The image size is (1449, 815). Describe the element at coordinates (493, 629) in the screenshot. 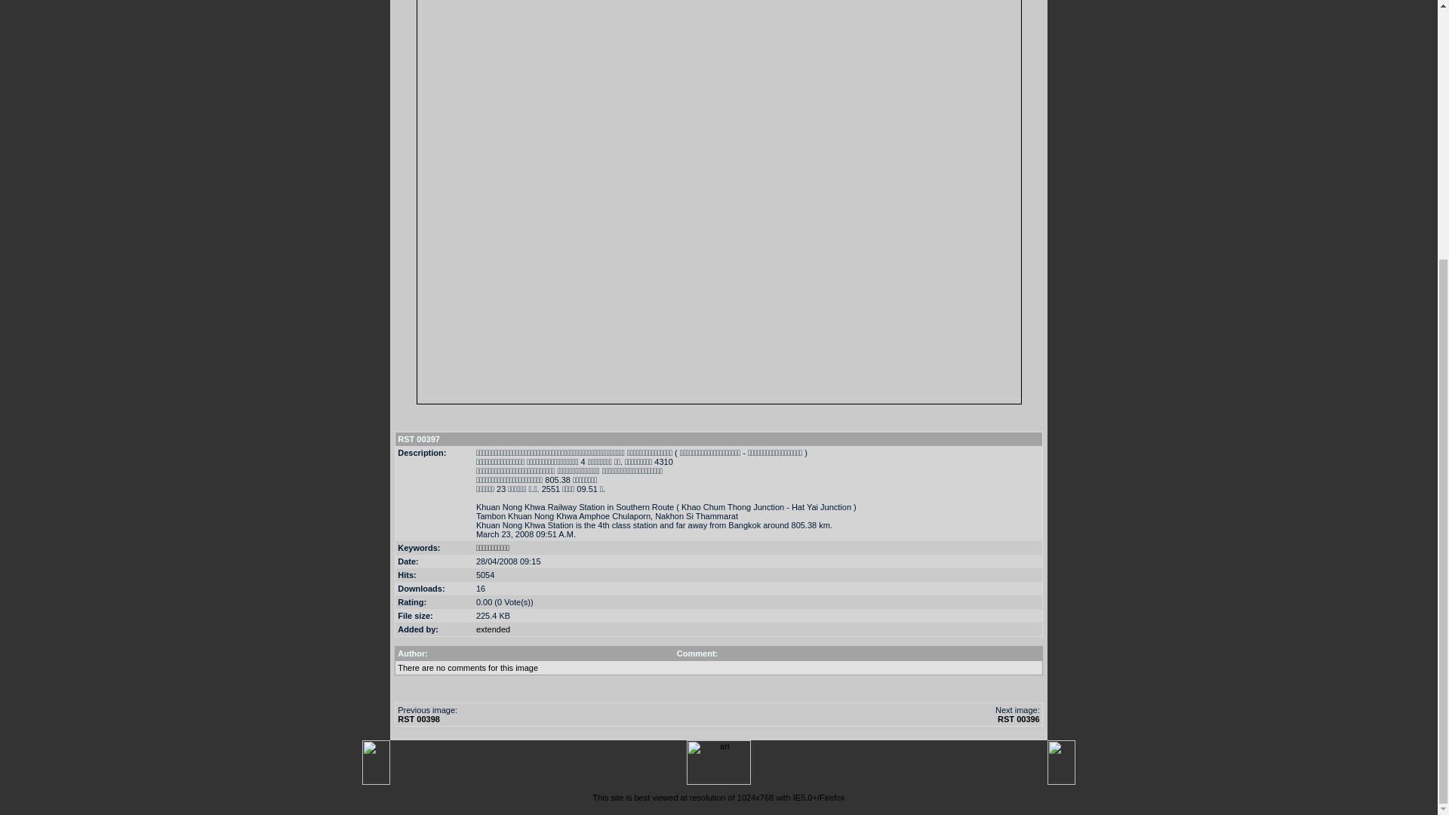

I see `extended` at that location.